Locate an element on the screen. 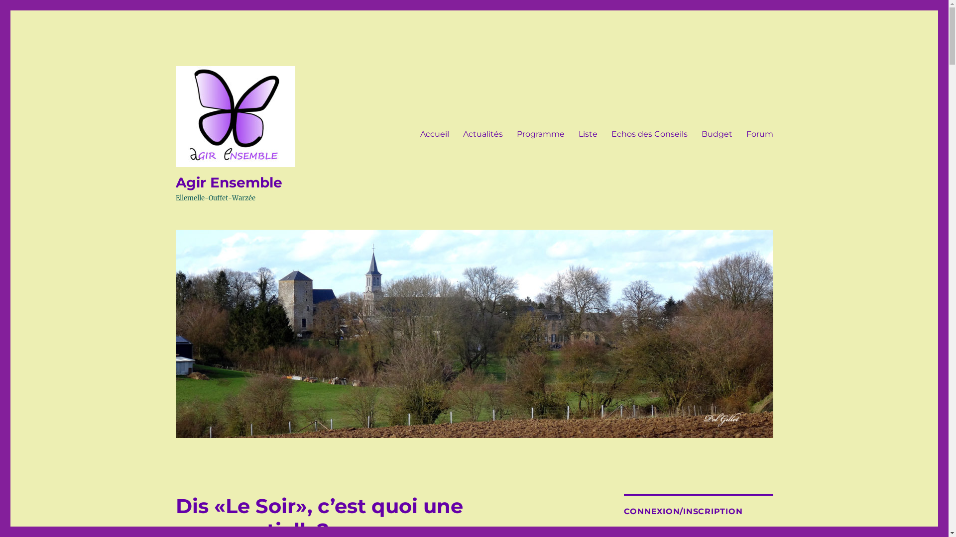 This screenshot has width=956, height=537. Accueil is located at coordinates (435, 134).